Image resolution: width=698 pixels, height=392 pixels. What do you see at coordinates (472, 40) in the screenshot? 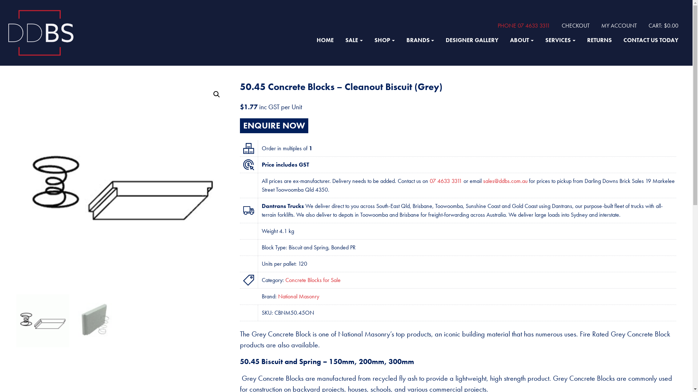
I see `DESIGNER GALLERY` at bounding box center [472, 40].